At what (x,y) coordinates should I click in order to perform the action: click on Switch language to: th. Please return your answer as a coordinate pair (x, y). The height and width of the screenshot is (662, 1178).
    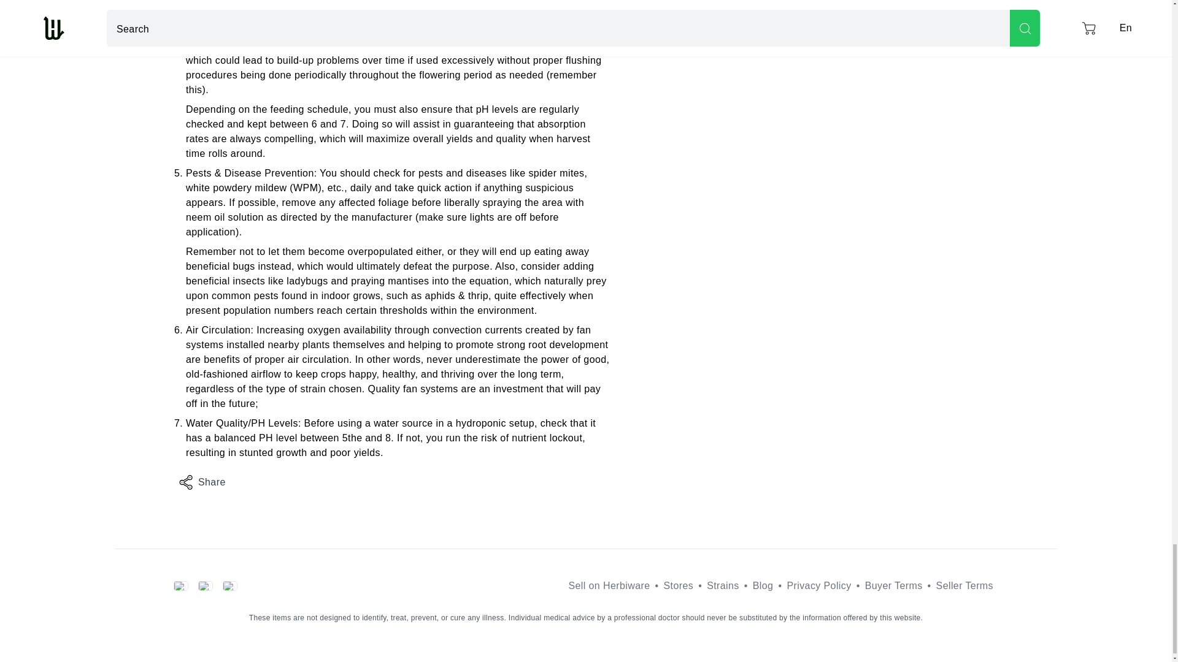
    Looking at the image, I should click on (185, 586).